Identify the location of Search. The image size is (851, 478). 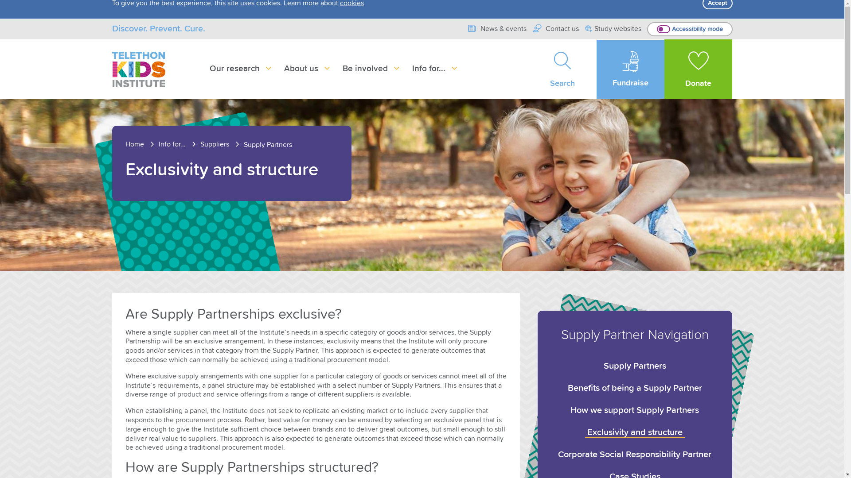
(563, 69).